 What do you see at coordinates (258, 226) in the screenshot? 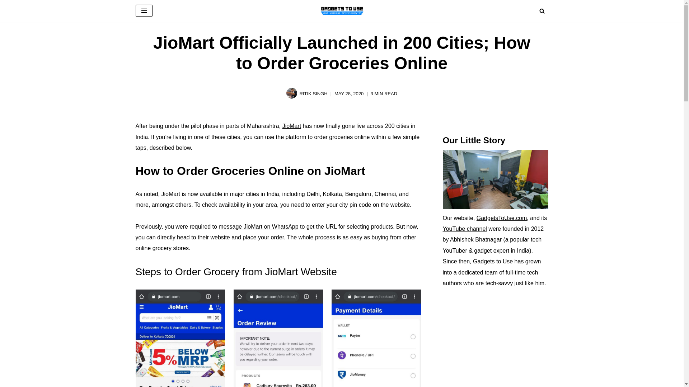
I see `message JioMart on WhatsApp` at bounding box center [258, 226].